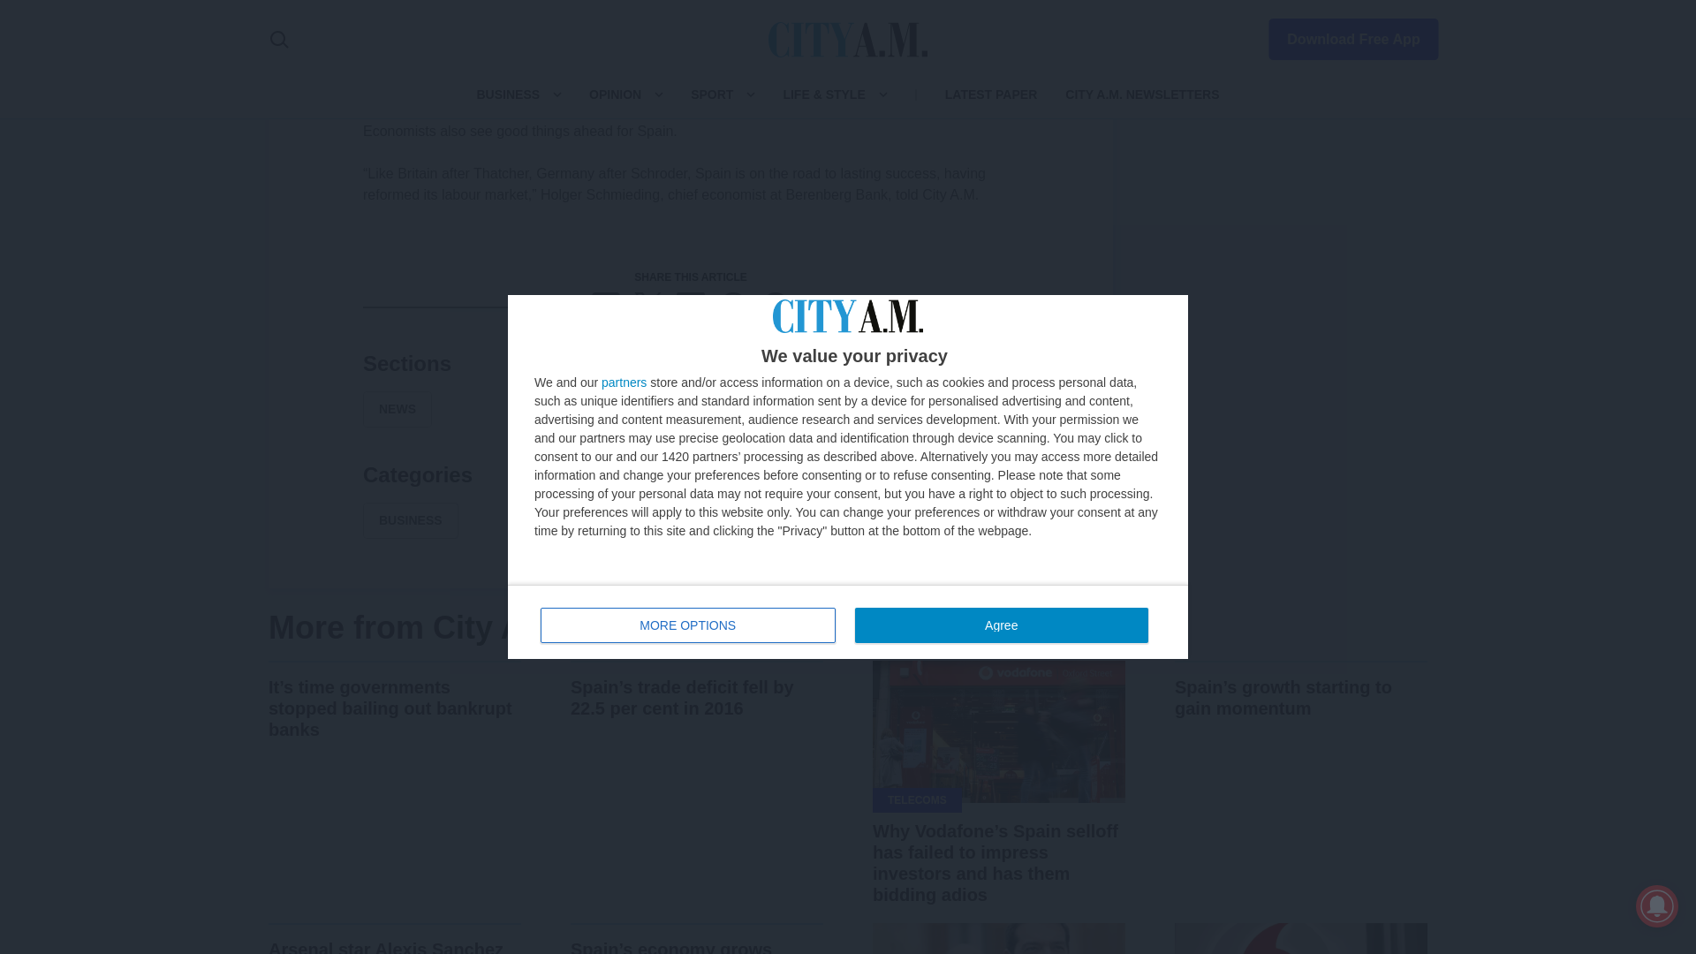 This screenshot has height=954, width=1696. Describe the element at coordinates (606, 306) in the screenshot. I see `Facebook` at that location.